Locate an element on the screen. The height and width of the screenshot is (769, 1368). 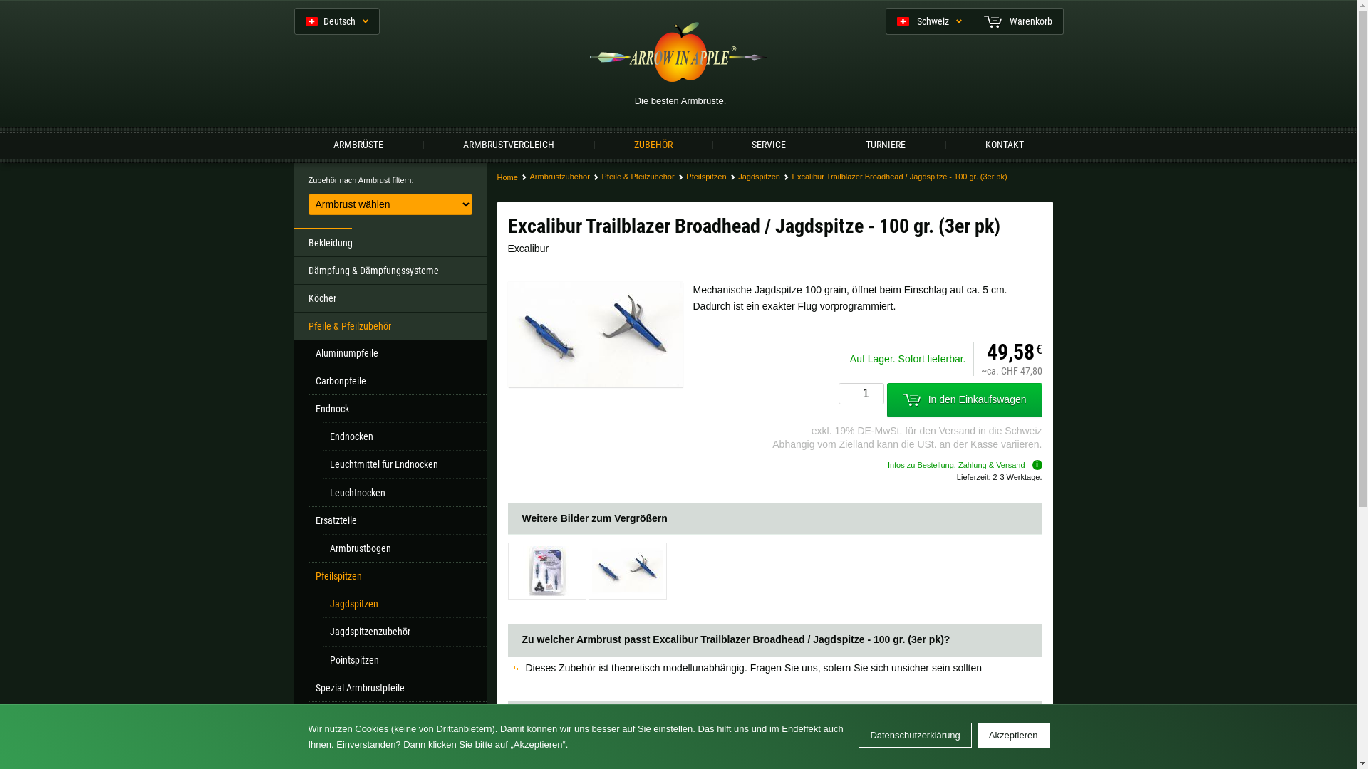
Leuchtnocken is located at coordinates (404, 493).